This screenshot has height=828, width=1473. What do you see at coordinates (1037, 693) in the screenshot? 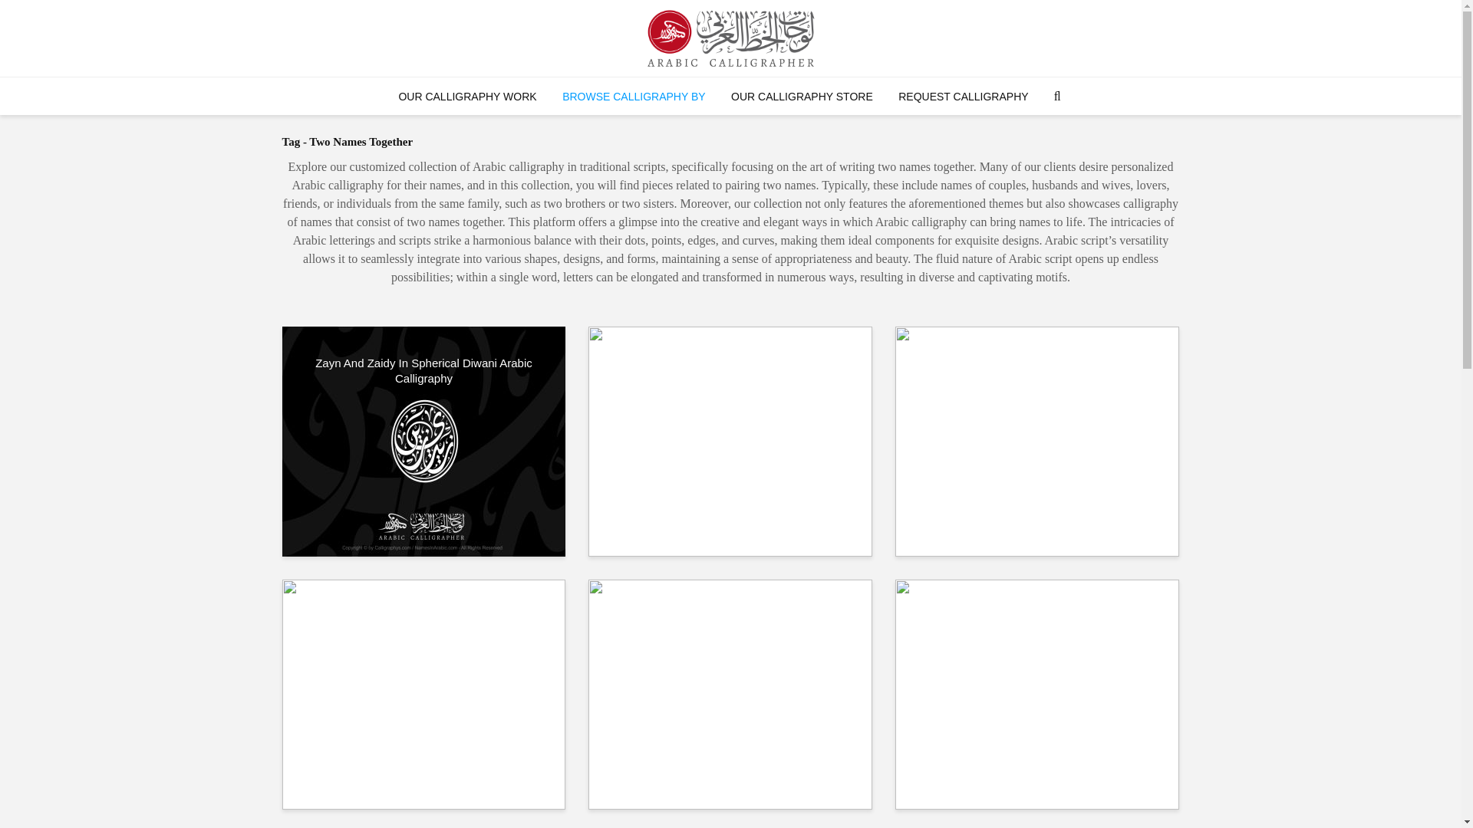
I see `Areej Badran In Diwani Arabic Calligraphy` at bounding box center [1037, 693].